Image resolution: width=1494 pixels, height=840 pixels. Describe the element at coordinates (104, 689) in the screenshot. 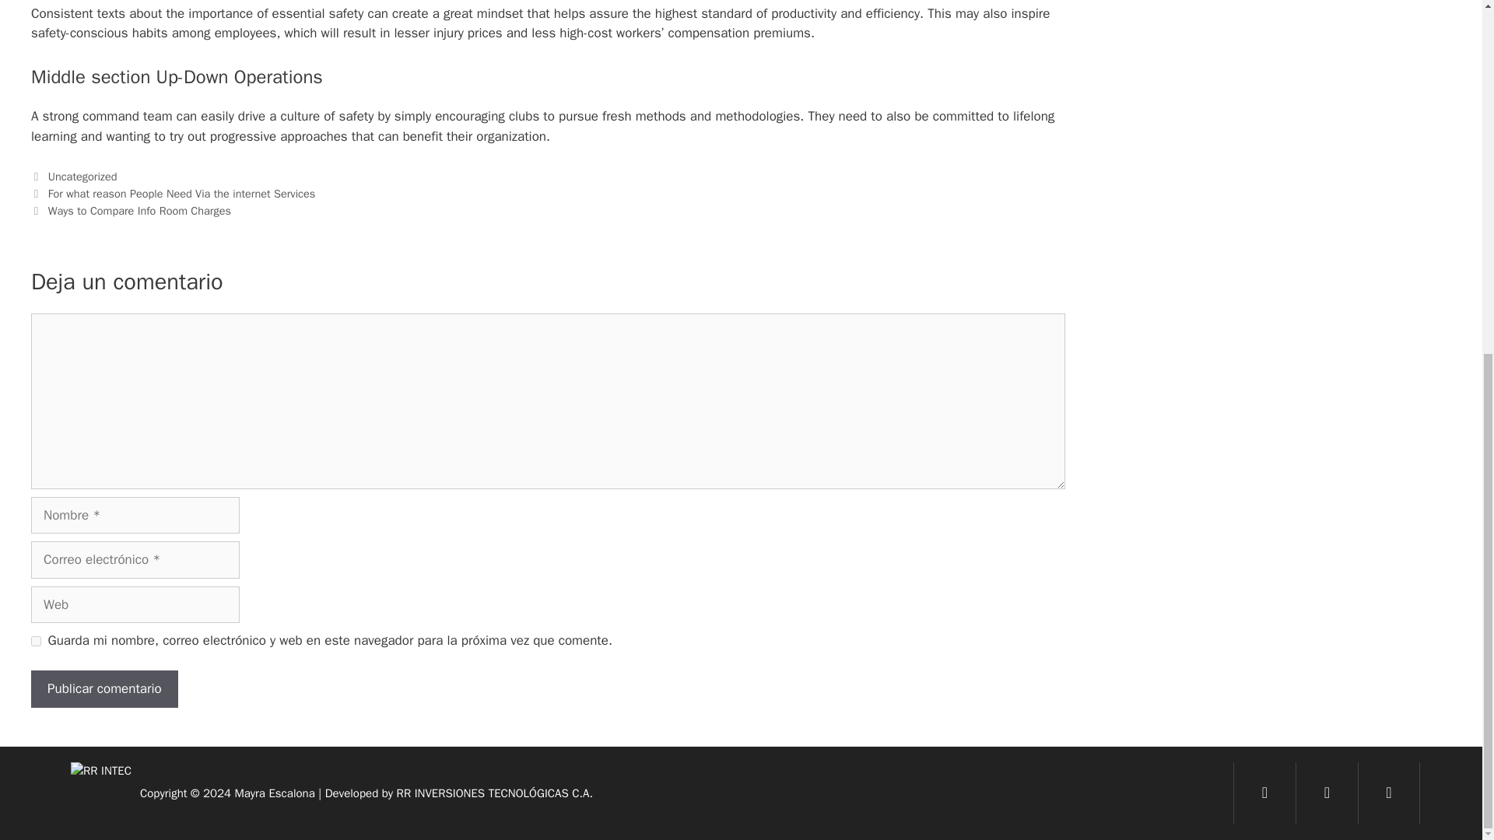

I see `Publicar comentario` at that location.